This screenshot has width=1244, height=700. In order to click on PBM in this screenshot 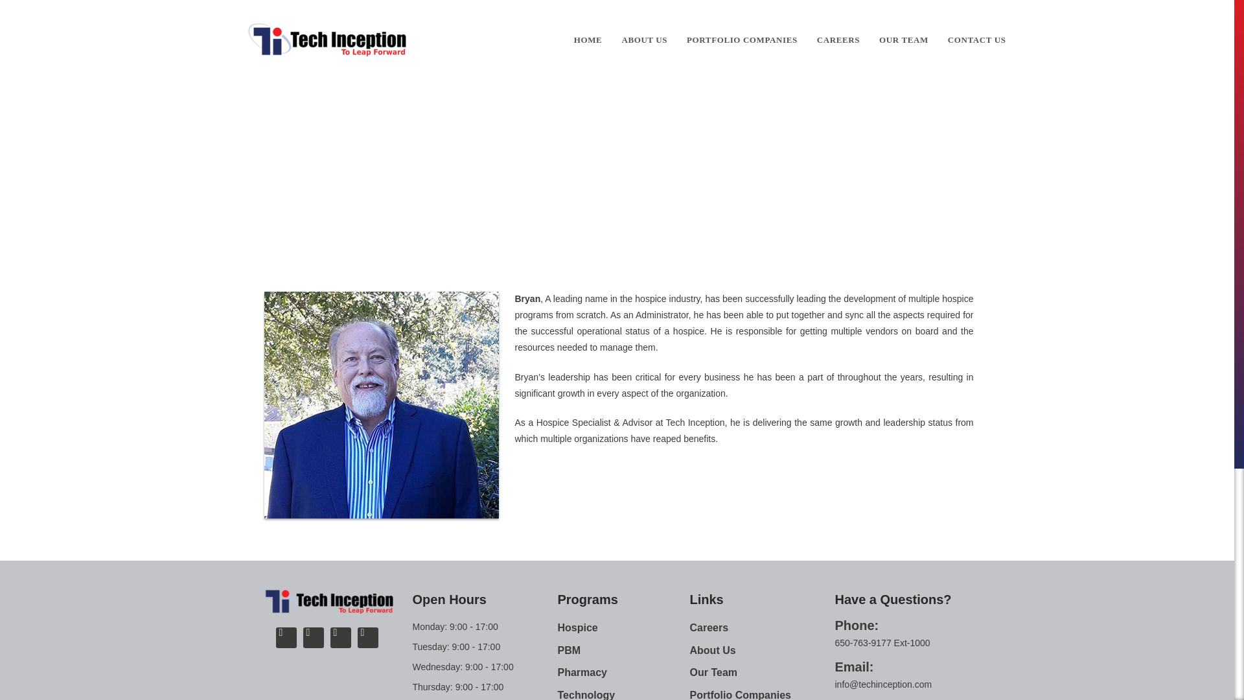, I will do `click(623, 651)`.